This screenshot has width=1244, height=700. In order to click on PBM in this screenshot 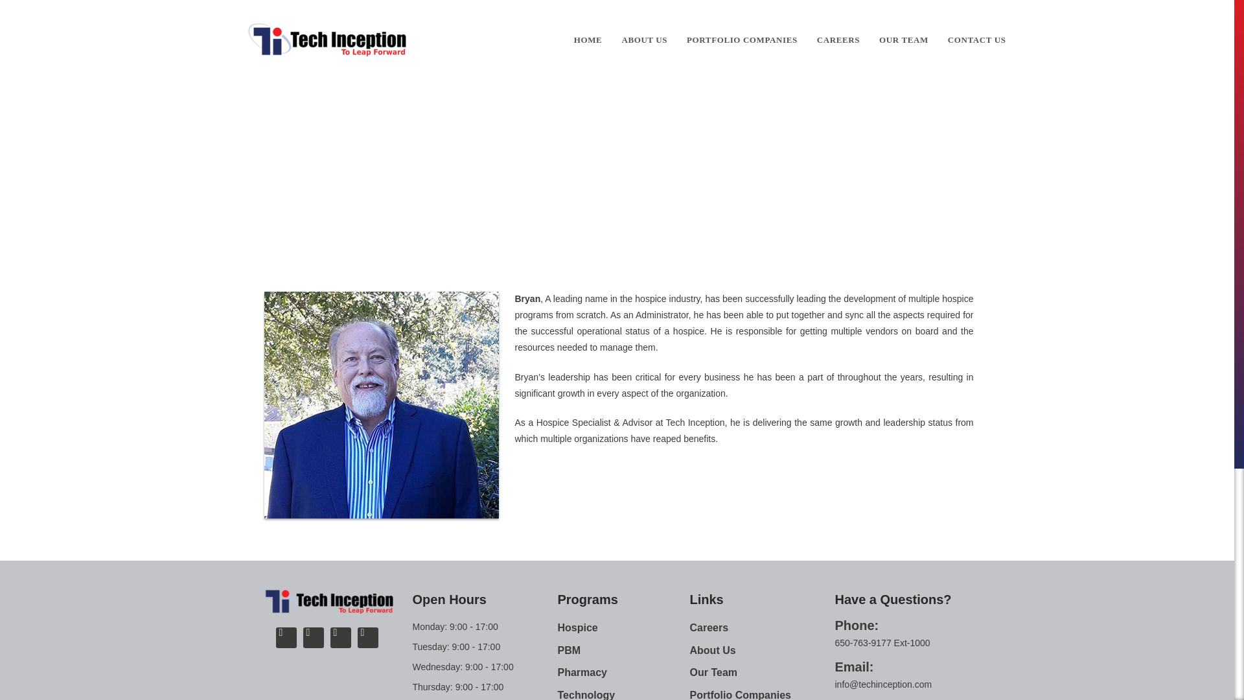, I will do `click(623, 651)`.